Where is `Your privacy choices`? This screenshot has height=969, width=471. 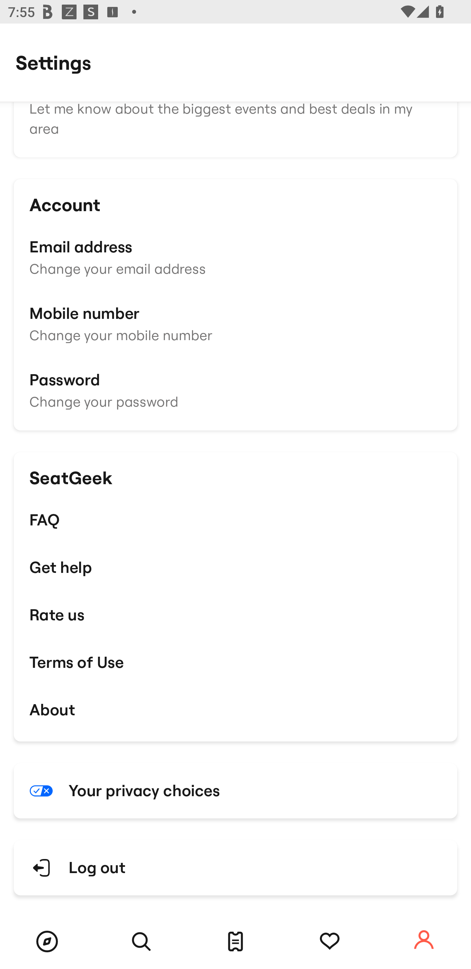 Your privacy choices is located at coordinates (235, 791).